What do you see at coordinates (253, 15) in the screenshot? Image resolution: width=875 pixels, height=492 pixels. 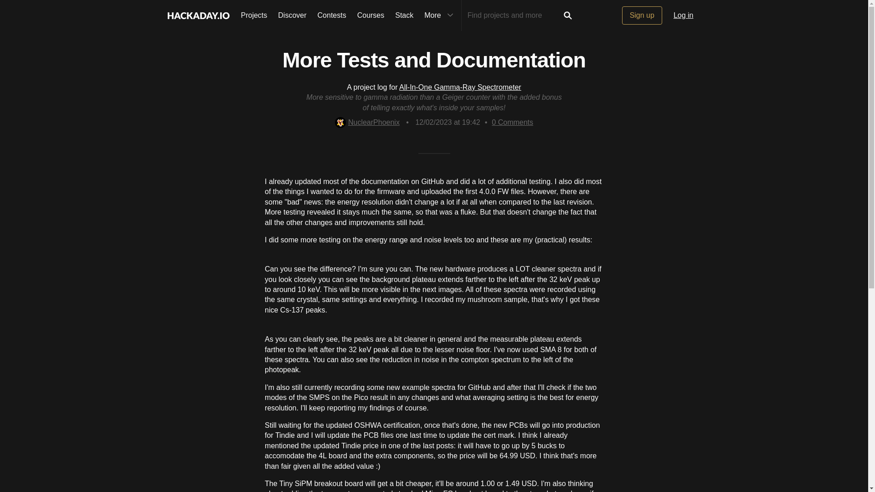 I see `Projects` at bounding box center [253, 15].